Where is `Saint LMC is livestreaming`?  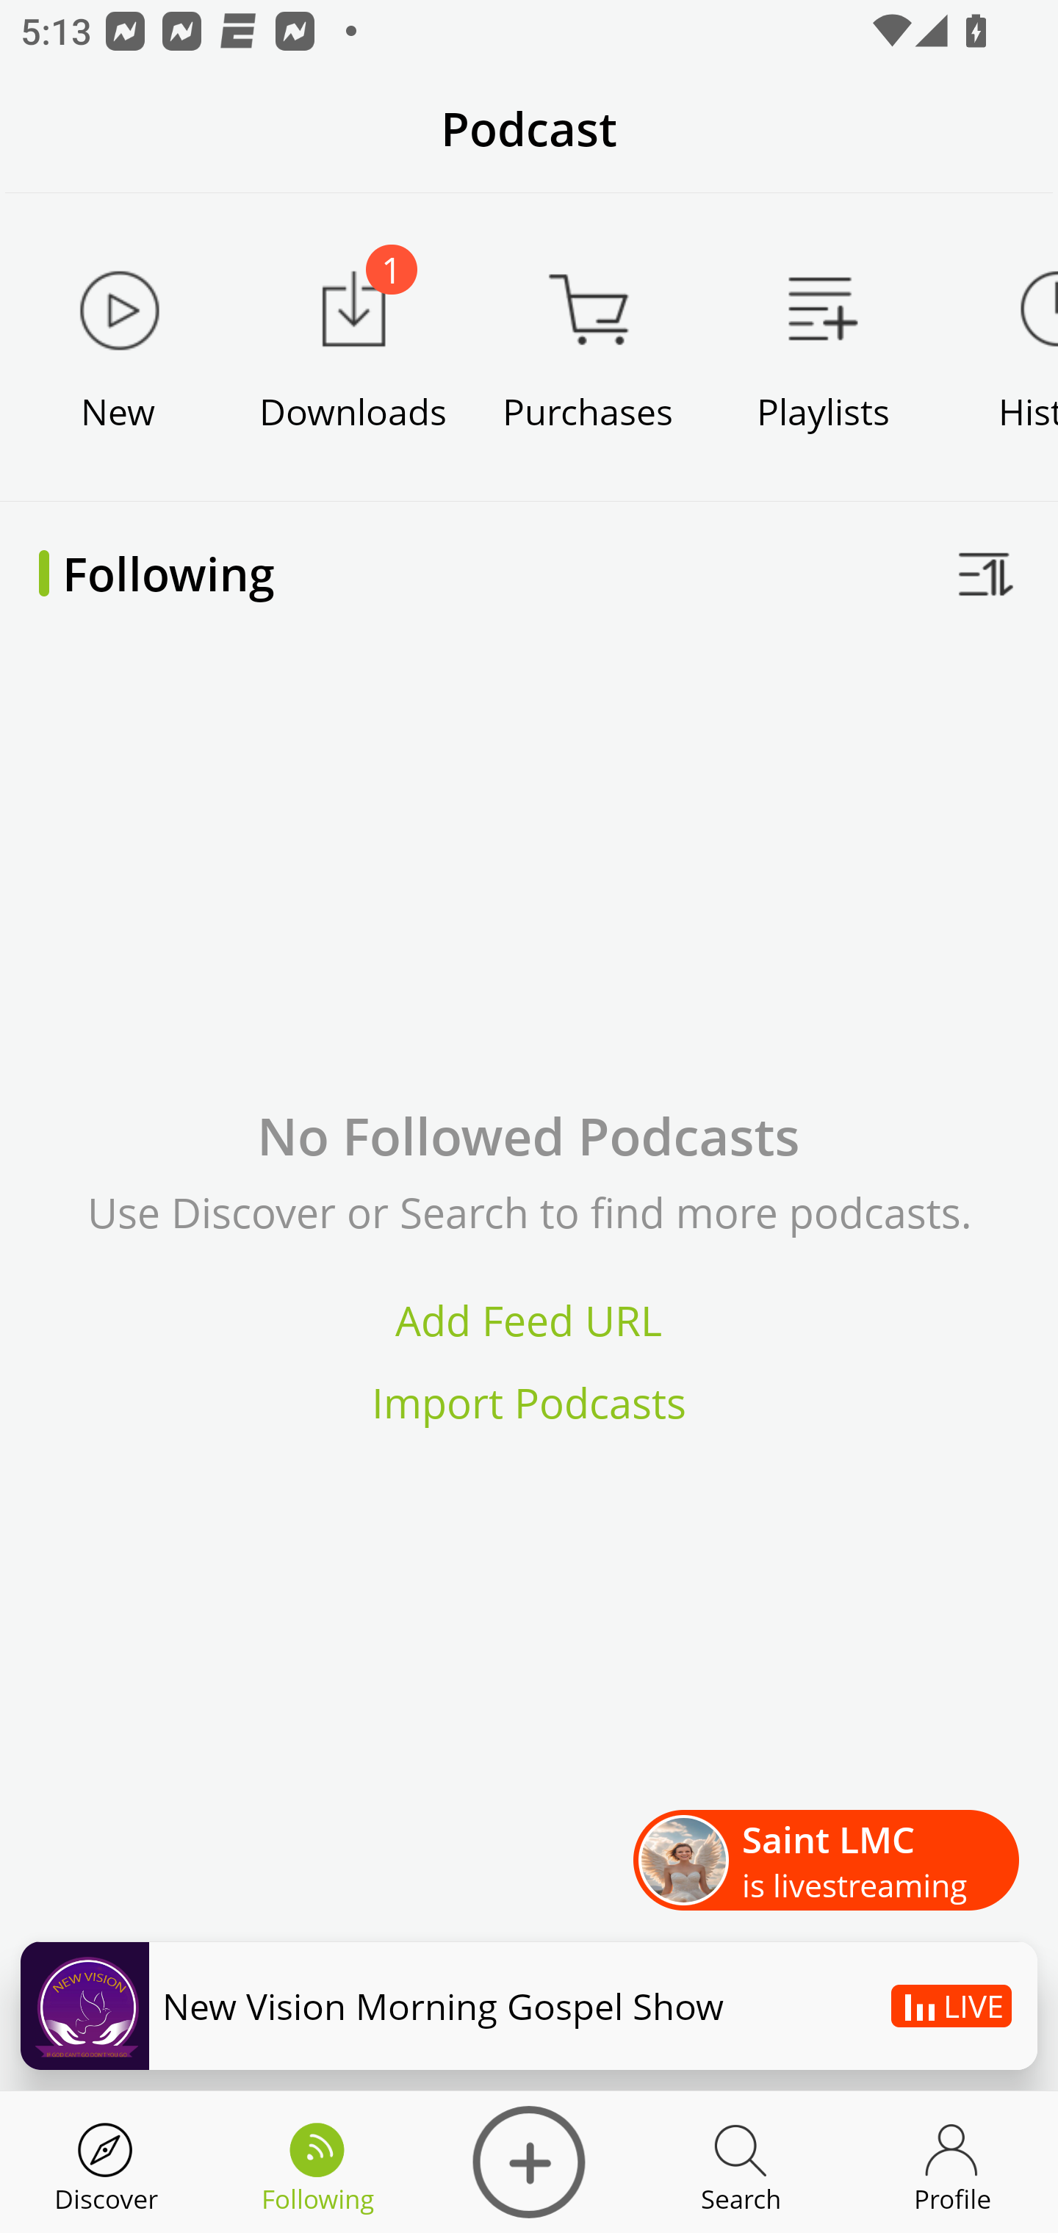
Saint LMC is livestreaming is located at coordinates (826, 1861).